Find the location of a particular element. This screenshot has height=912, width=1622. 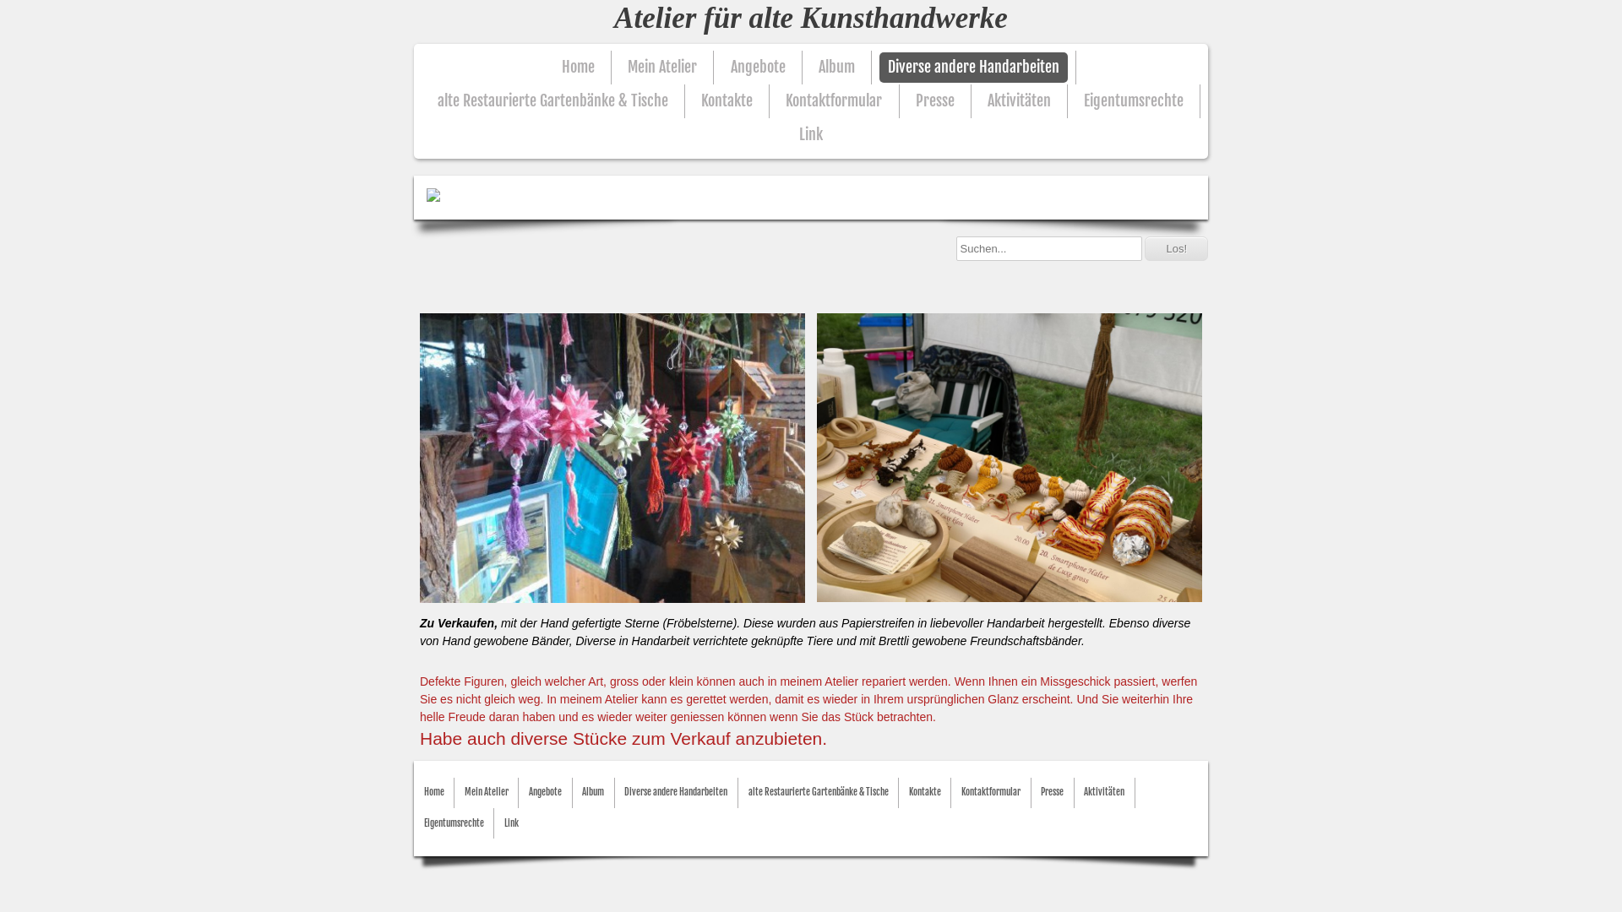

Kontakte is located at coordinates (925, 792).